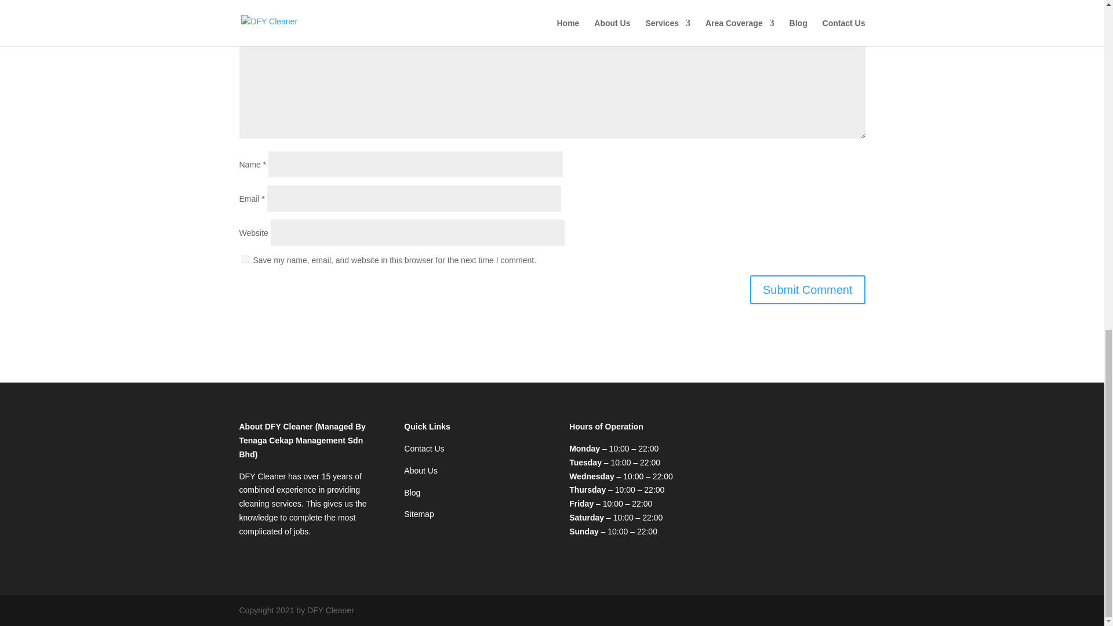  Describe the element at coordinates (245, 259) in the screenshot. I see `yes` at that location.